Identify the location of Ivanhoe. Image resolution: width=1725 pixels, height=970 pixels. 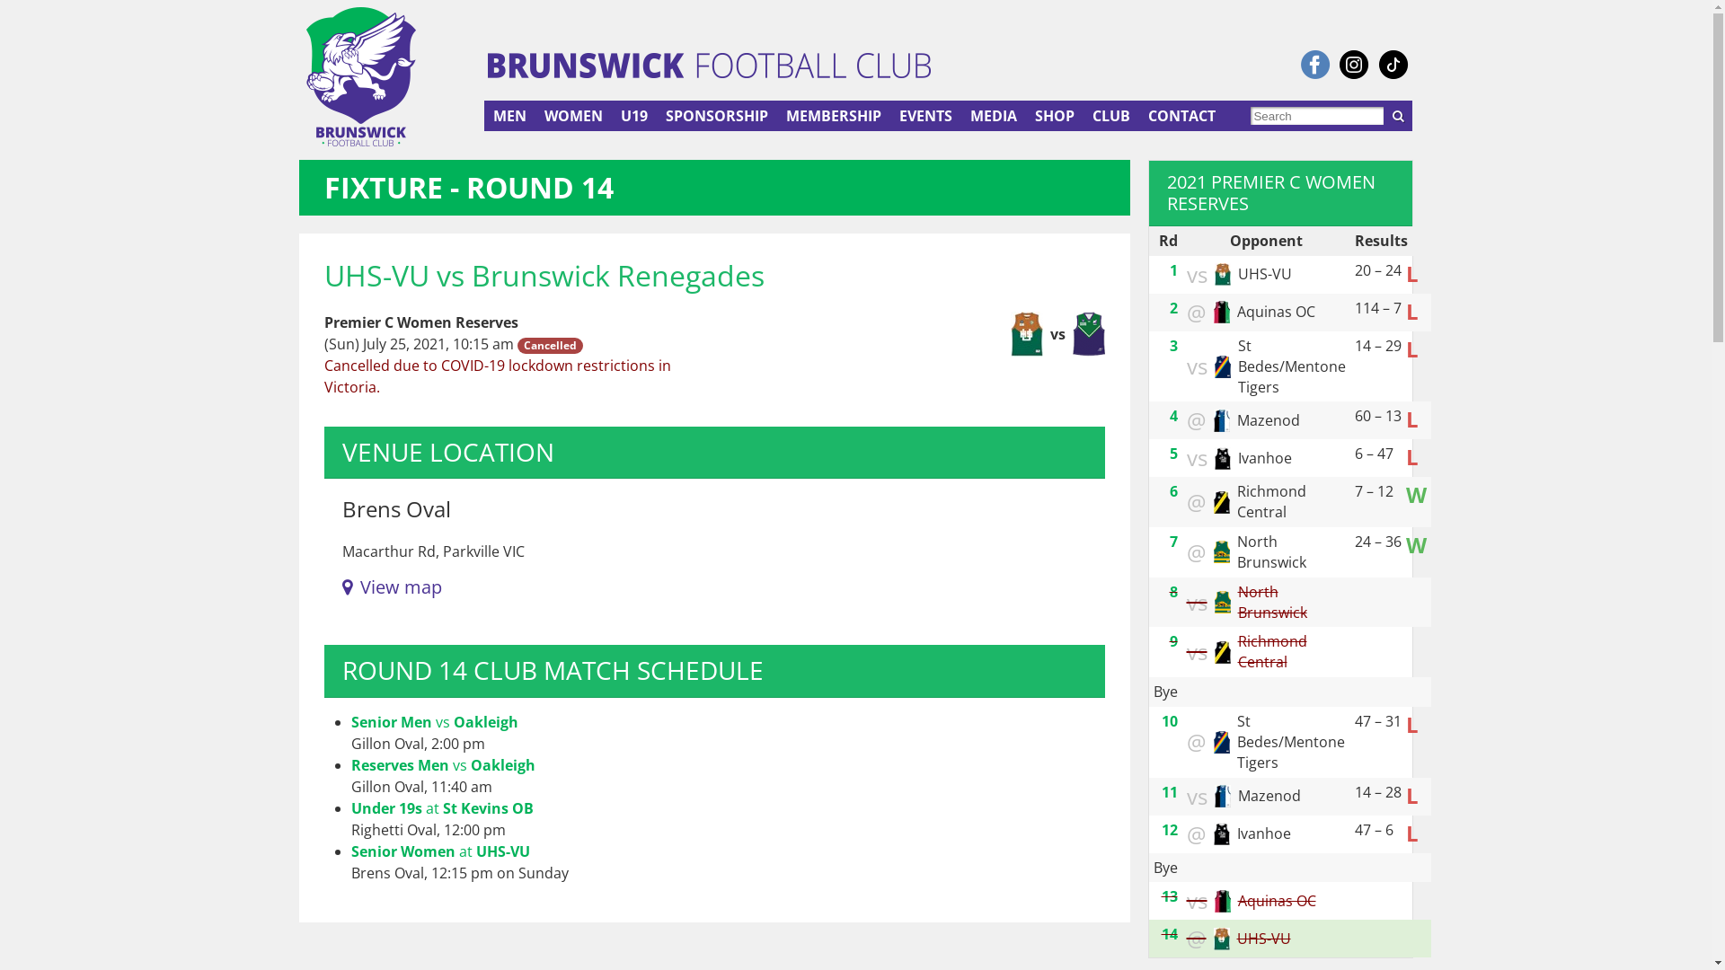
(1223, 458).